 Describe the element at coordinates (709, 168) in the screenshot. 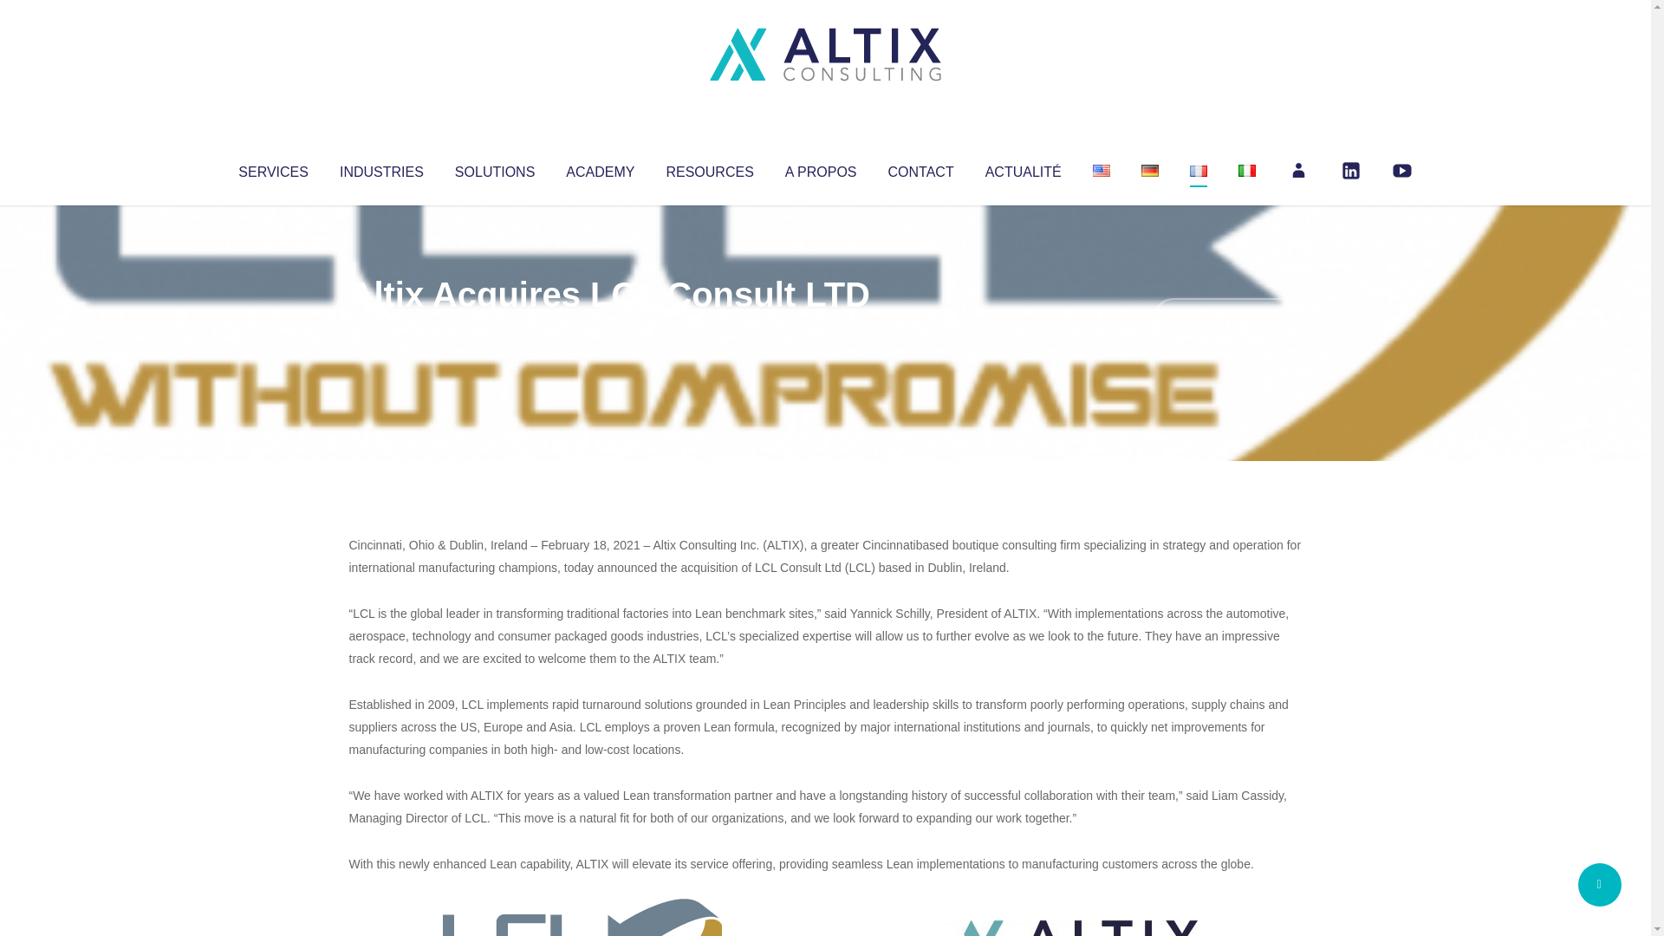

I see `RESOURCES` at that location.